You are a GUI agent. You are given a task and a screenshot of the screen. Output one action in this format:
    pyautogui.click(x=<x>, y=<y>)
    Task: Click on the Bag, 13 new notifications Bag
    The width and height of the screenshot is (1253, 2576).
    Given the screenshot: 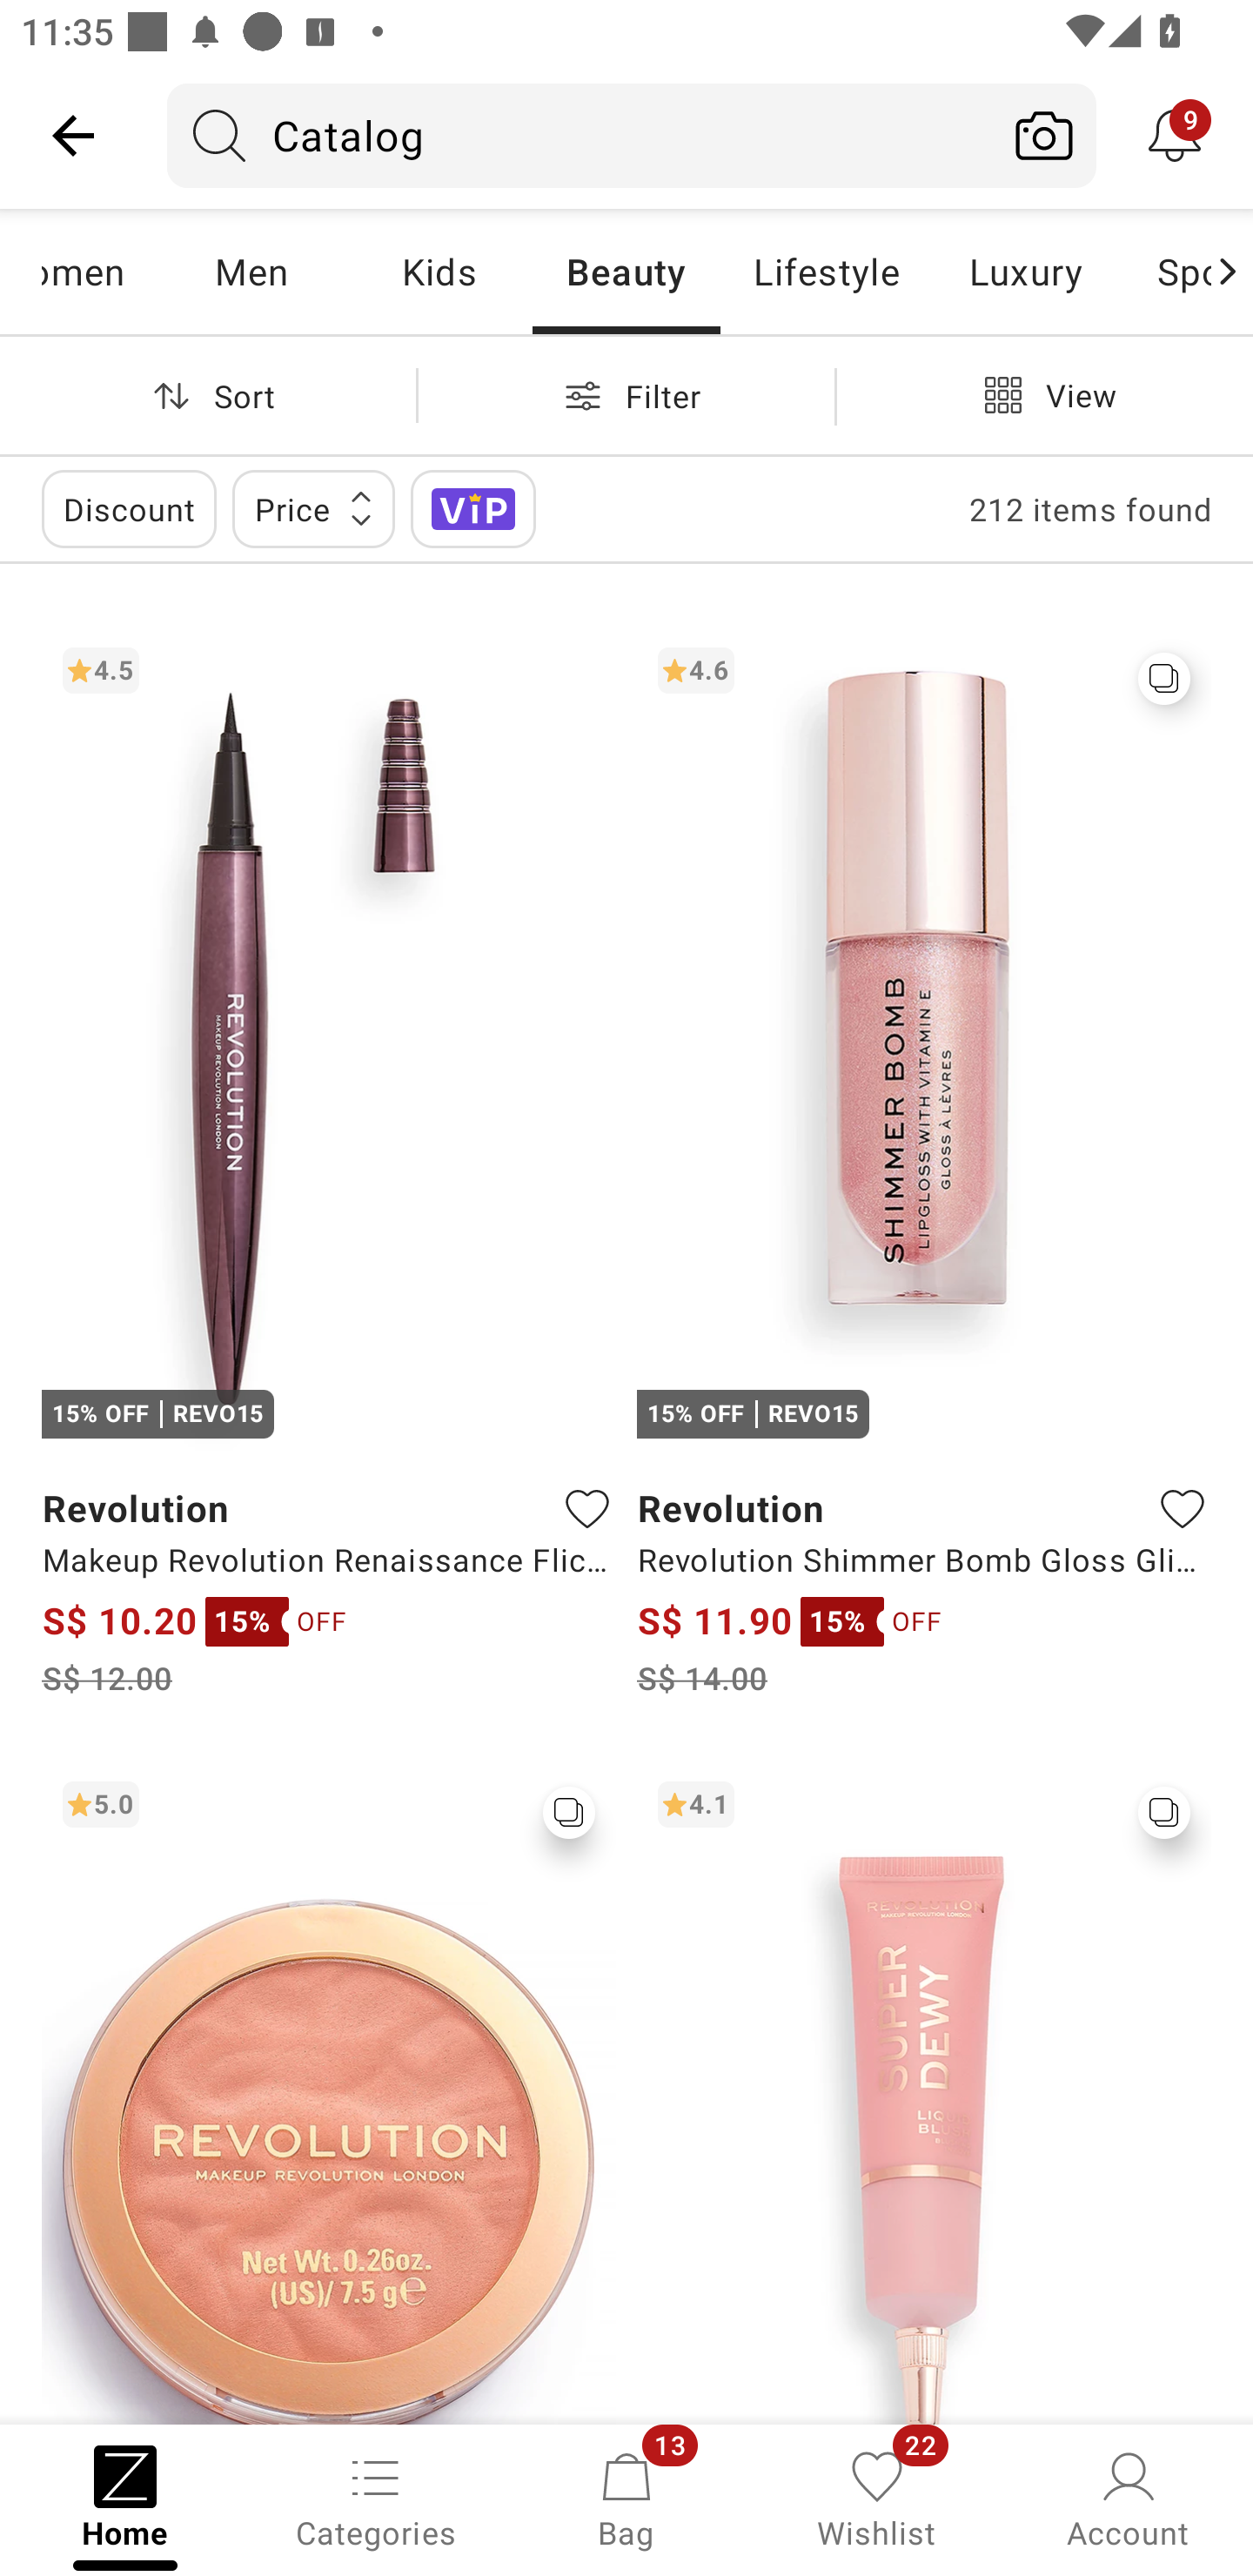 What is the action you would take?
    pyautogui.click(x=626, y=2498)
    